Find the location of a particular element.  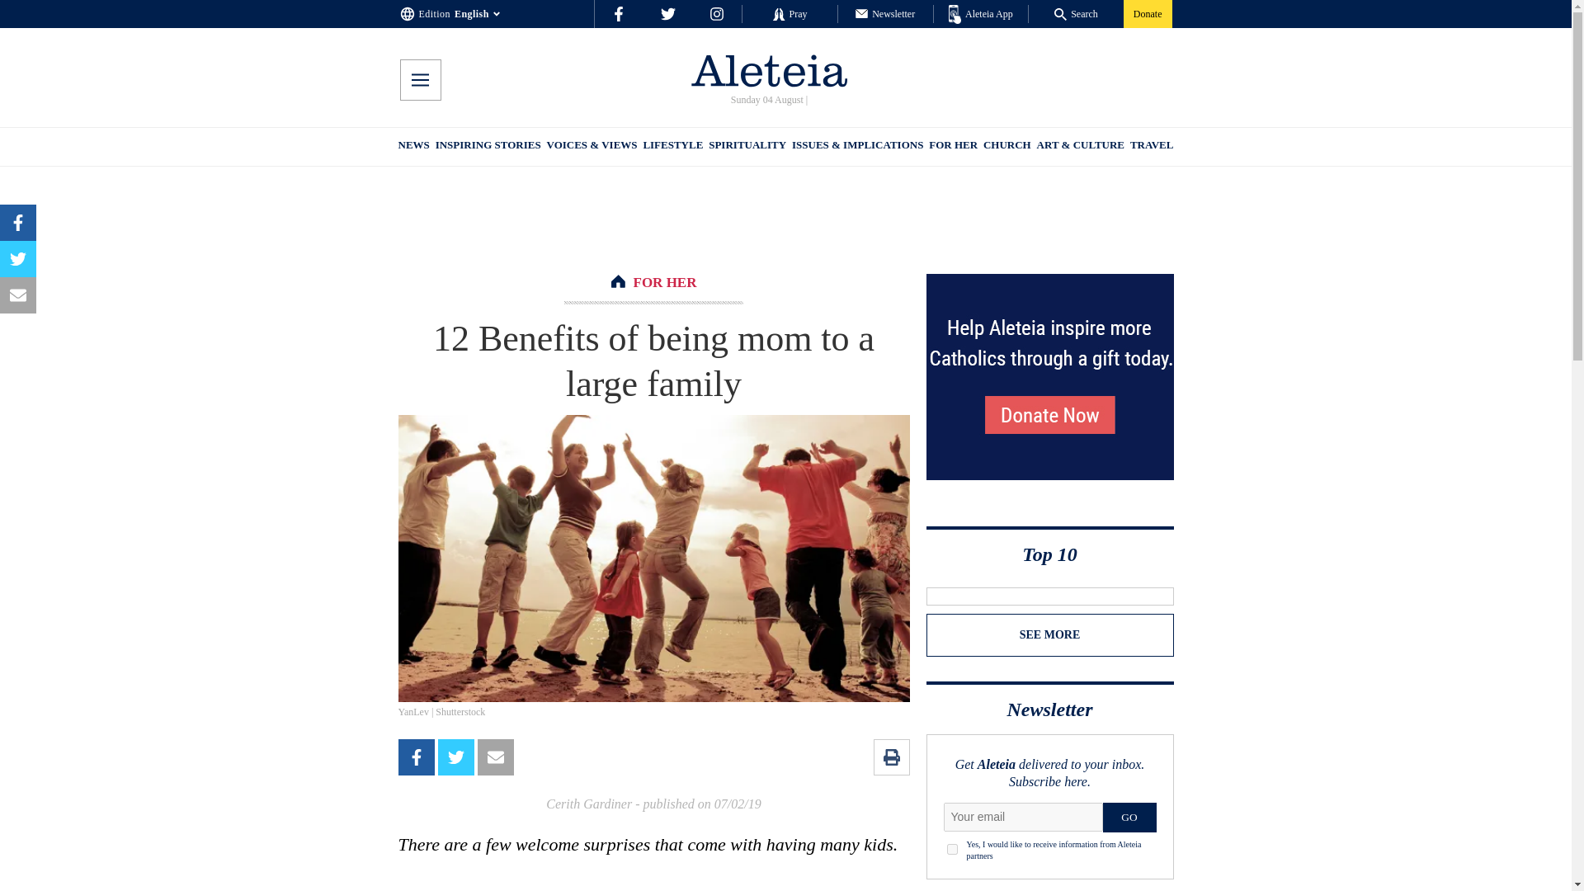

FOR HER is located at coordinates (952, 147).